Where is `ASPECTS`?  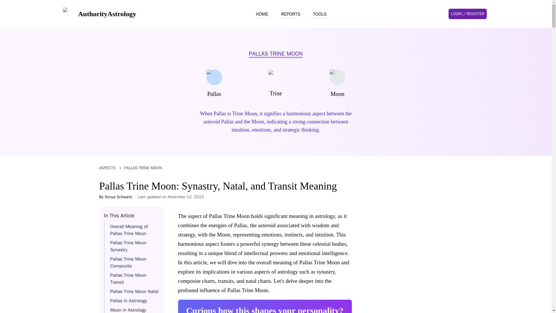
ASPECTS is located at coordinates (107, 168).